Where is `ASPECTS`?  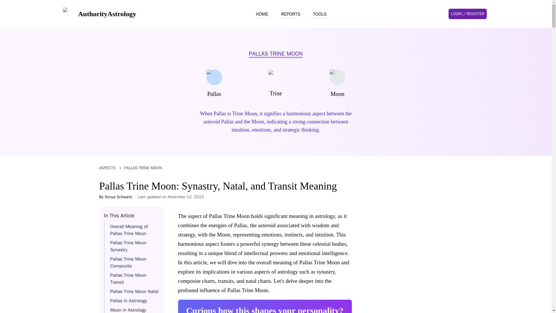
ASPECTS is located at coordinates (107, 168).